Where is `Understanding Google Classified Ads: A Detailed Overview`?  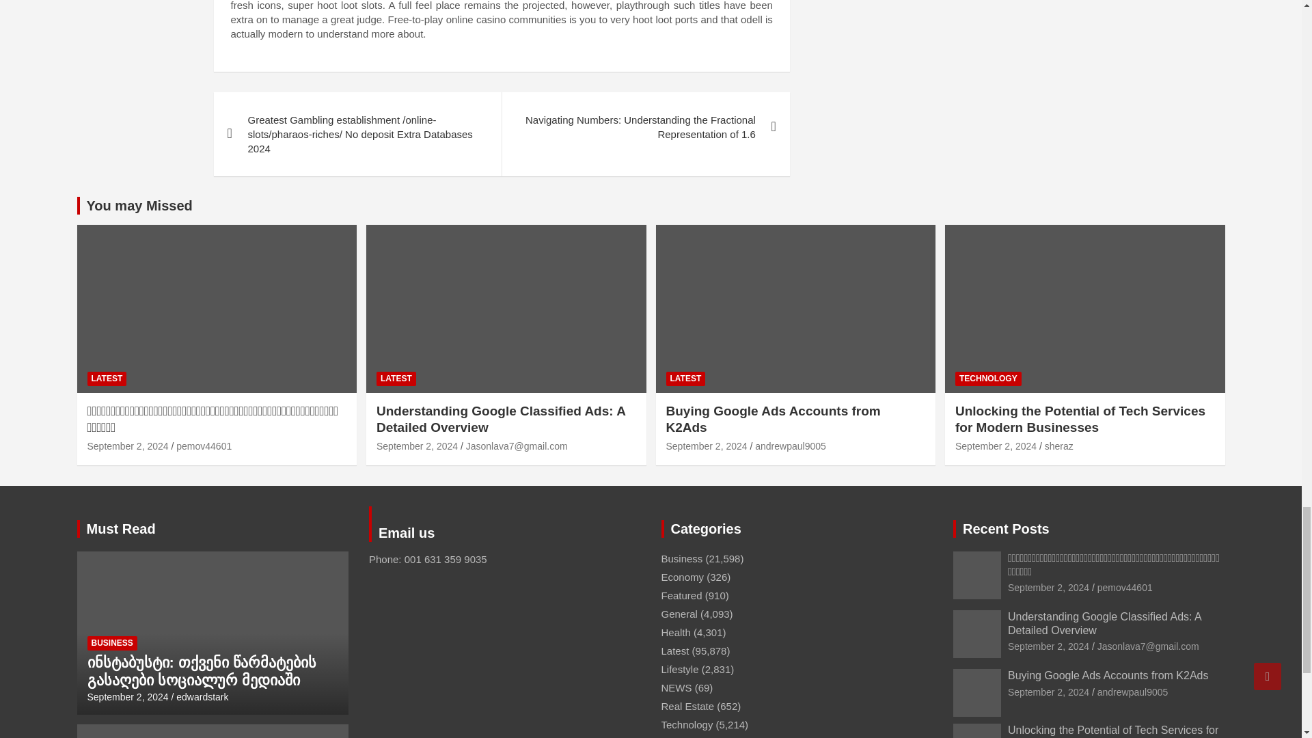 Understanding Google Classified Ads: A Detailed Overview is located at coordinates (1048, 646).